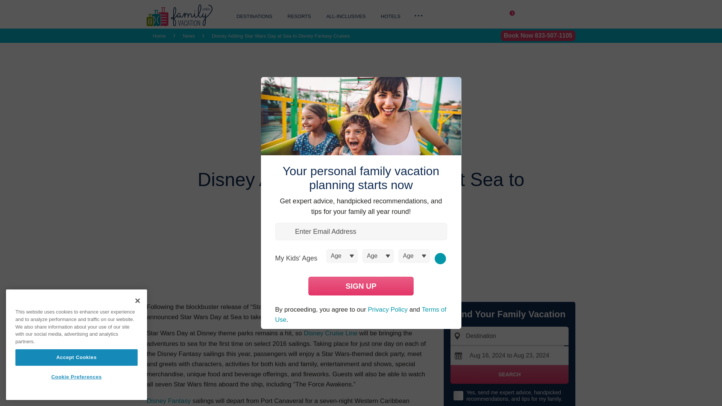 Image resolution: width=722 pixels, height=406 pixels. I want to click on Sign Up, so click(361, 286).